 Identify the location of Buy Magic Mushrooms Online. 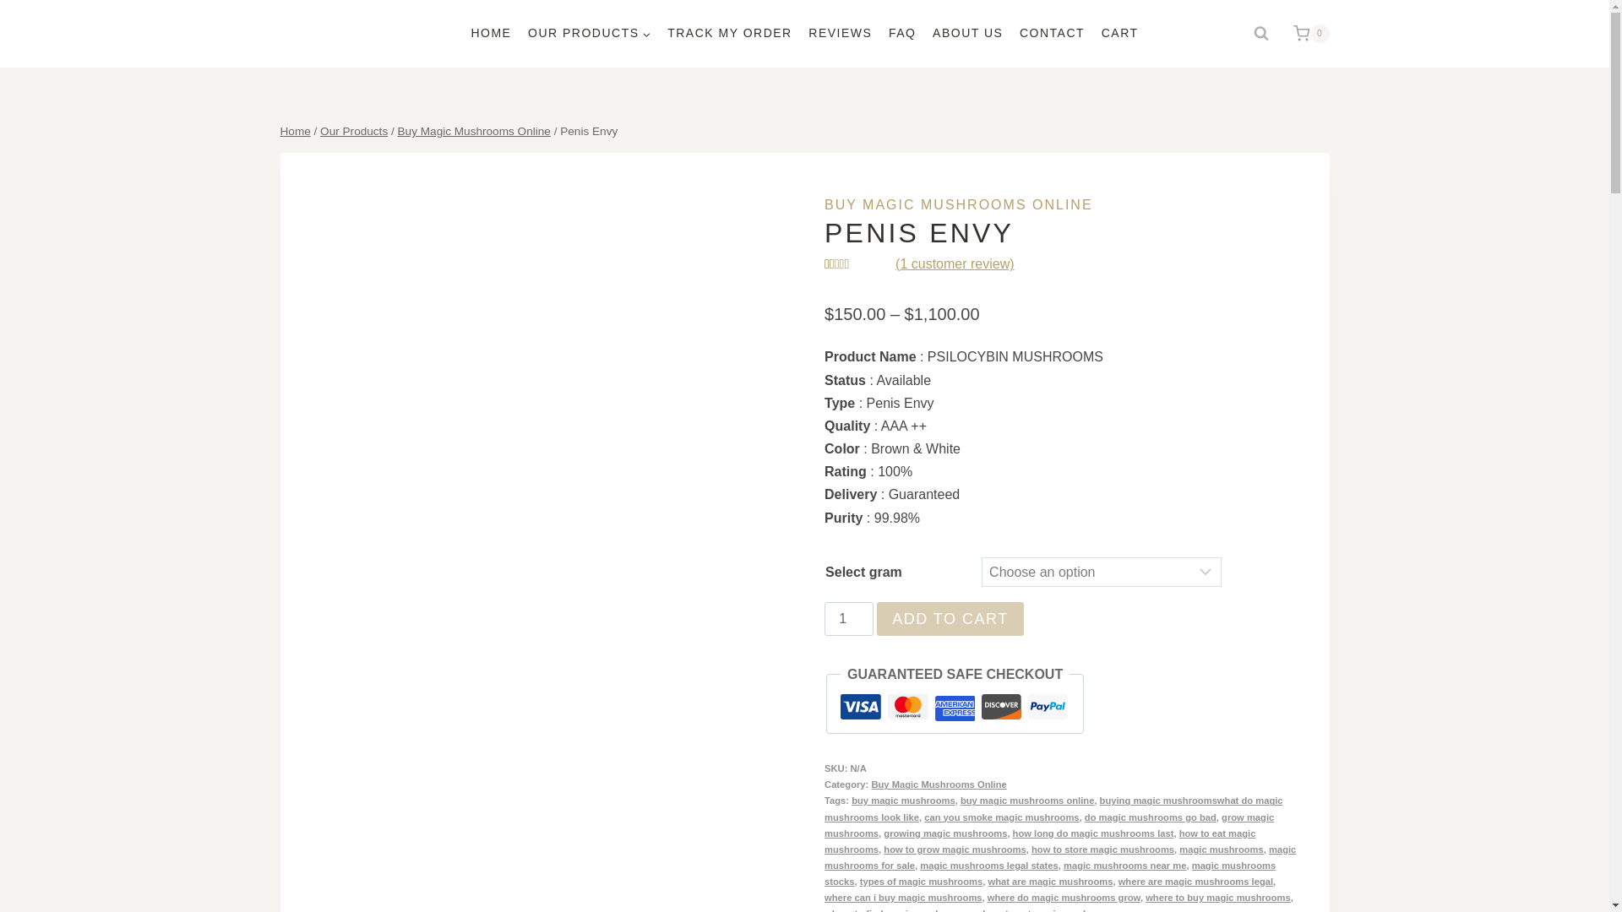
(474, 131).